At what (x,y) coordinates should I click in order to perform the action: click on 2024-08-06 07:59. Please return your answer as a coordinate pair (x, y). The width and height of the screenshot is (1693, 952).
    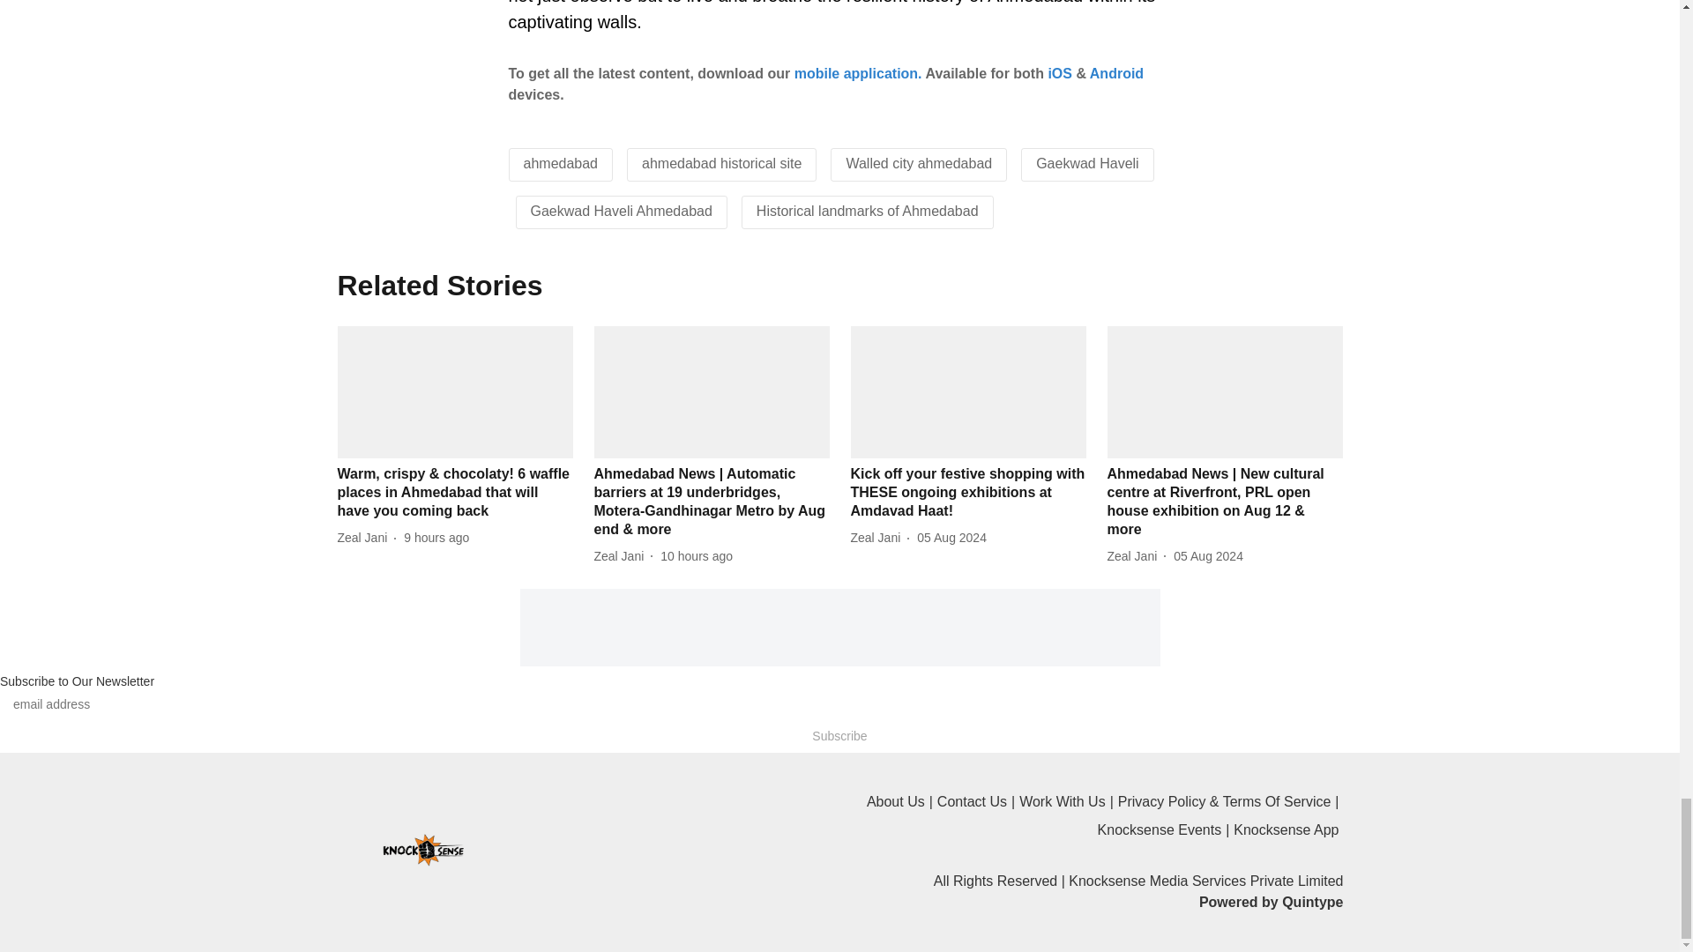
    Looking at the image, I should click on (436, 538).